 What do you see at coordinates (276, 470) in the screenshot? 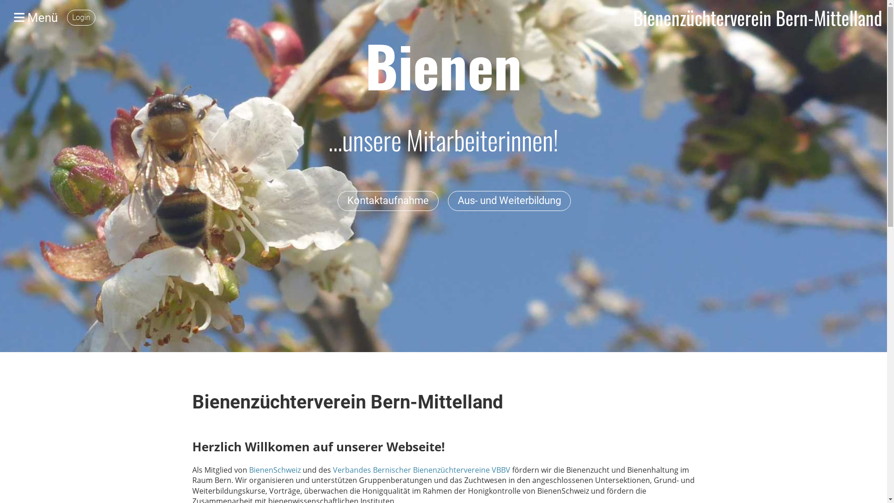
I see `BienenSchweiz` at bounding box center [276, 470].